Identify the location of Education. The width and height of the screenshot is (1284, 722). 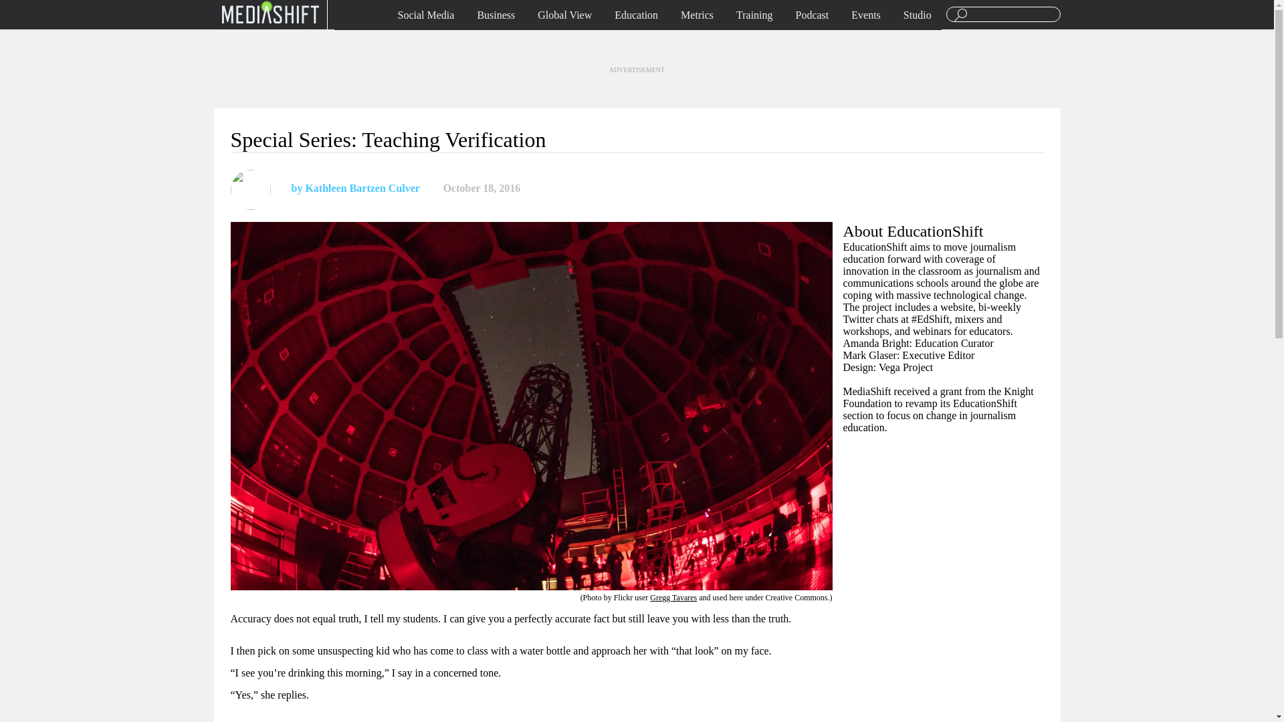
(636, 15).